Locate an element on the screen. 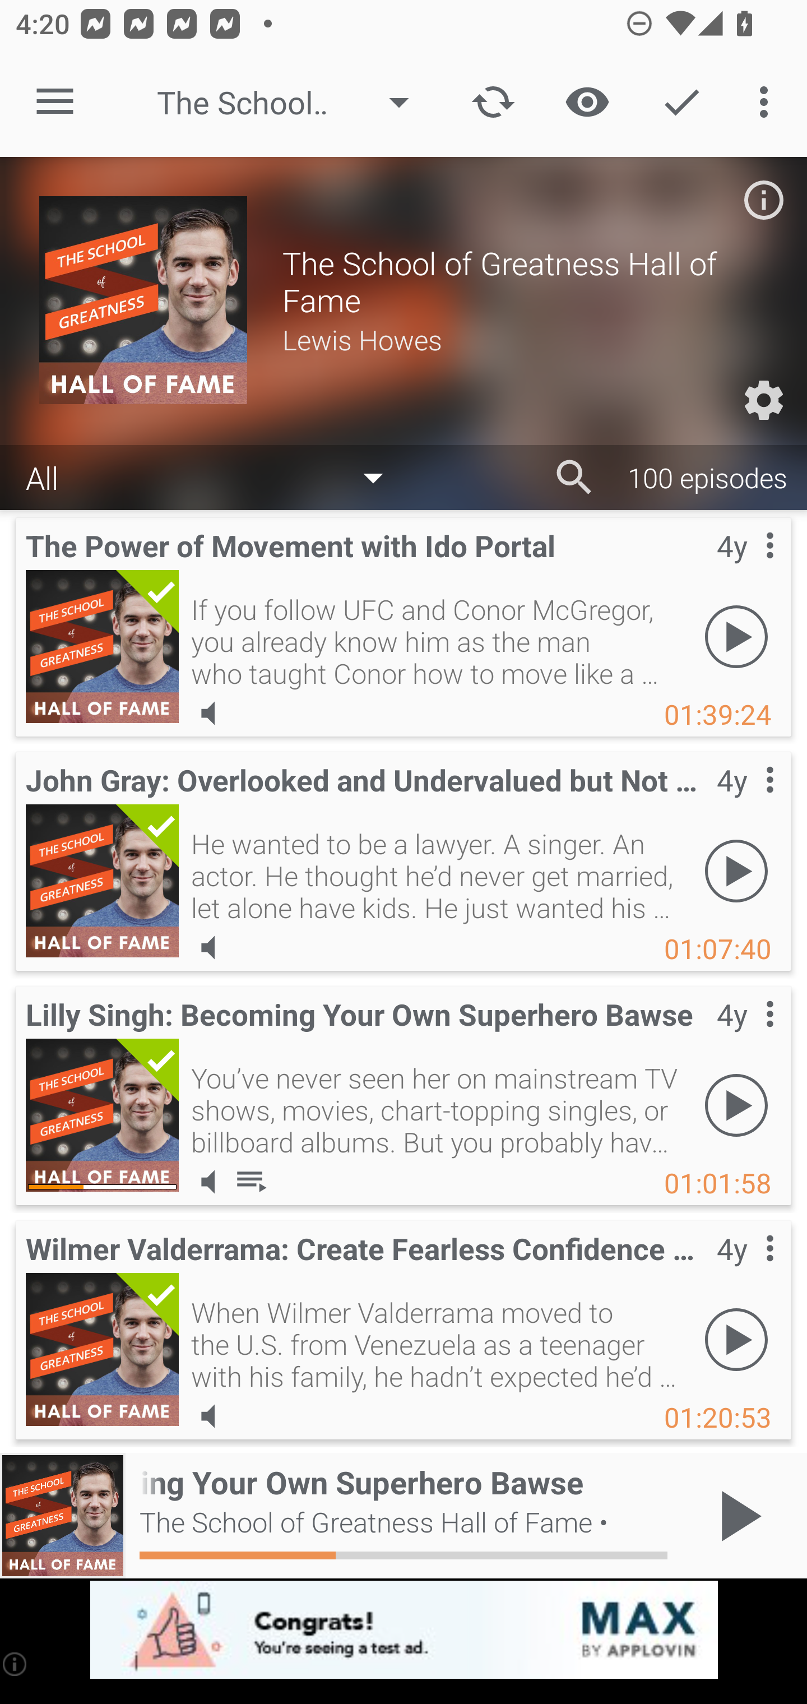  Contextual menu is located at coordinates (745, 1037).